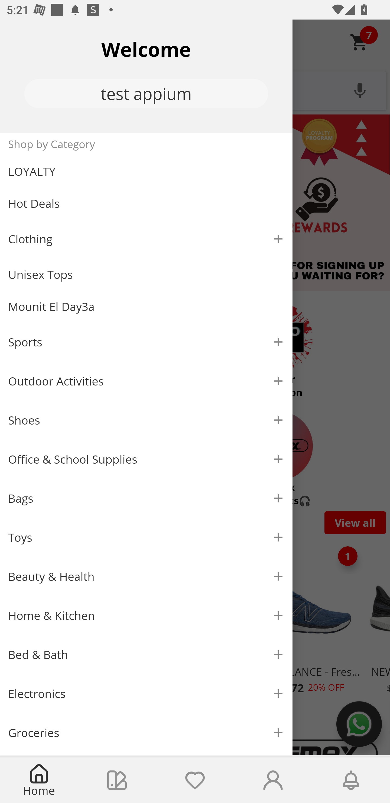 Image resolution: width=390 pixels, height=803 pixels. I want to click on Home & Kitchen, so click(146, 615).